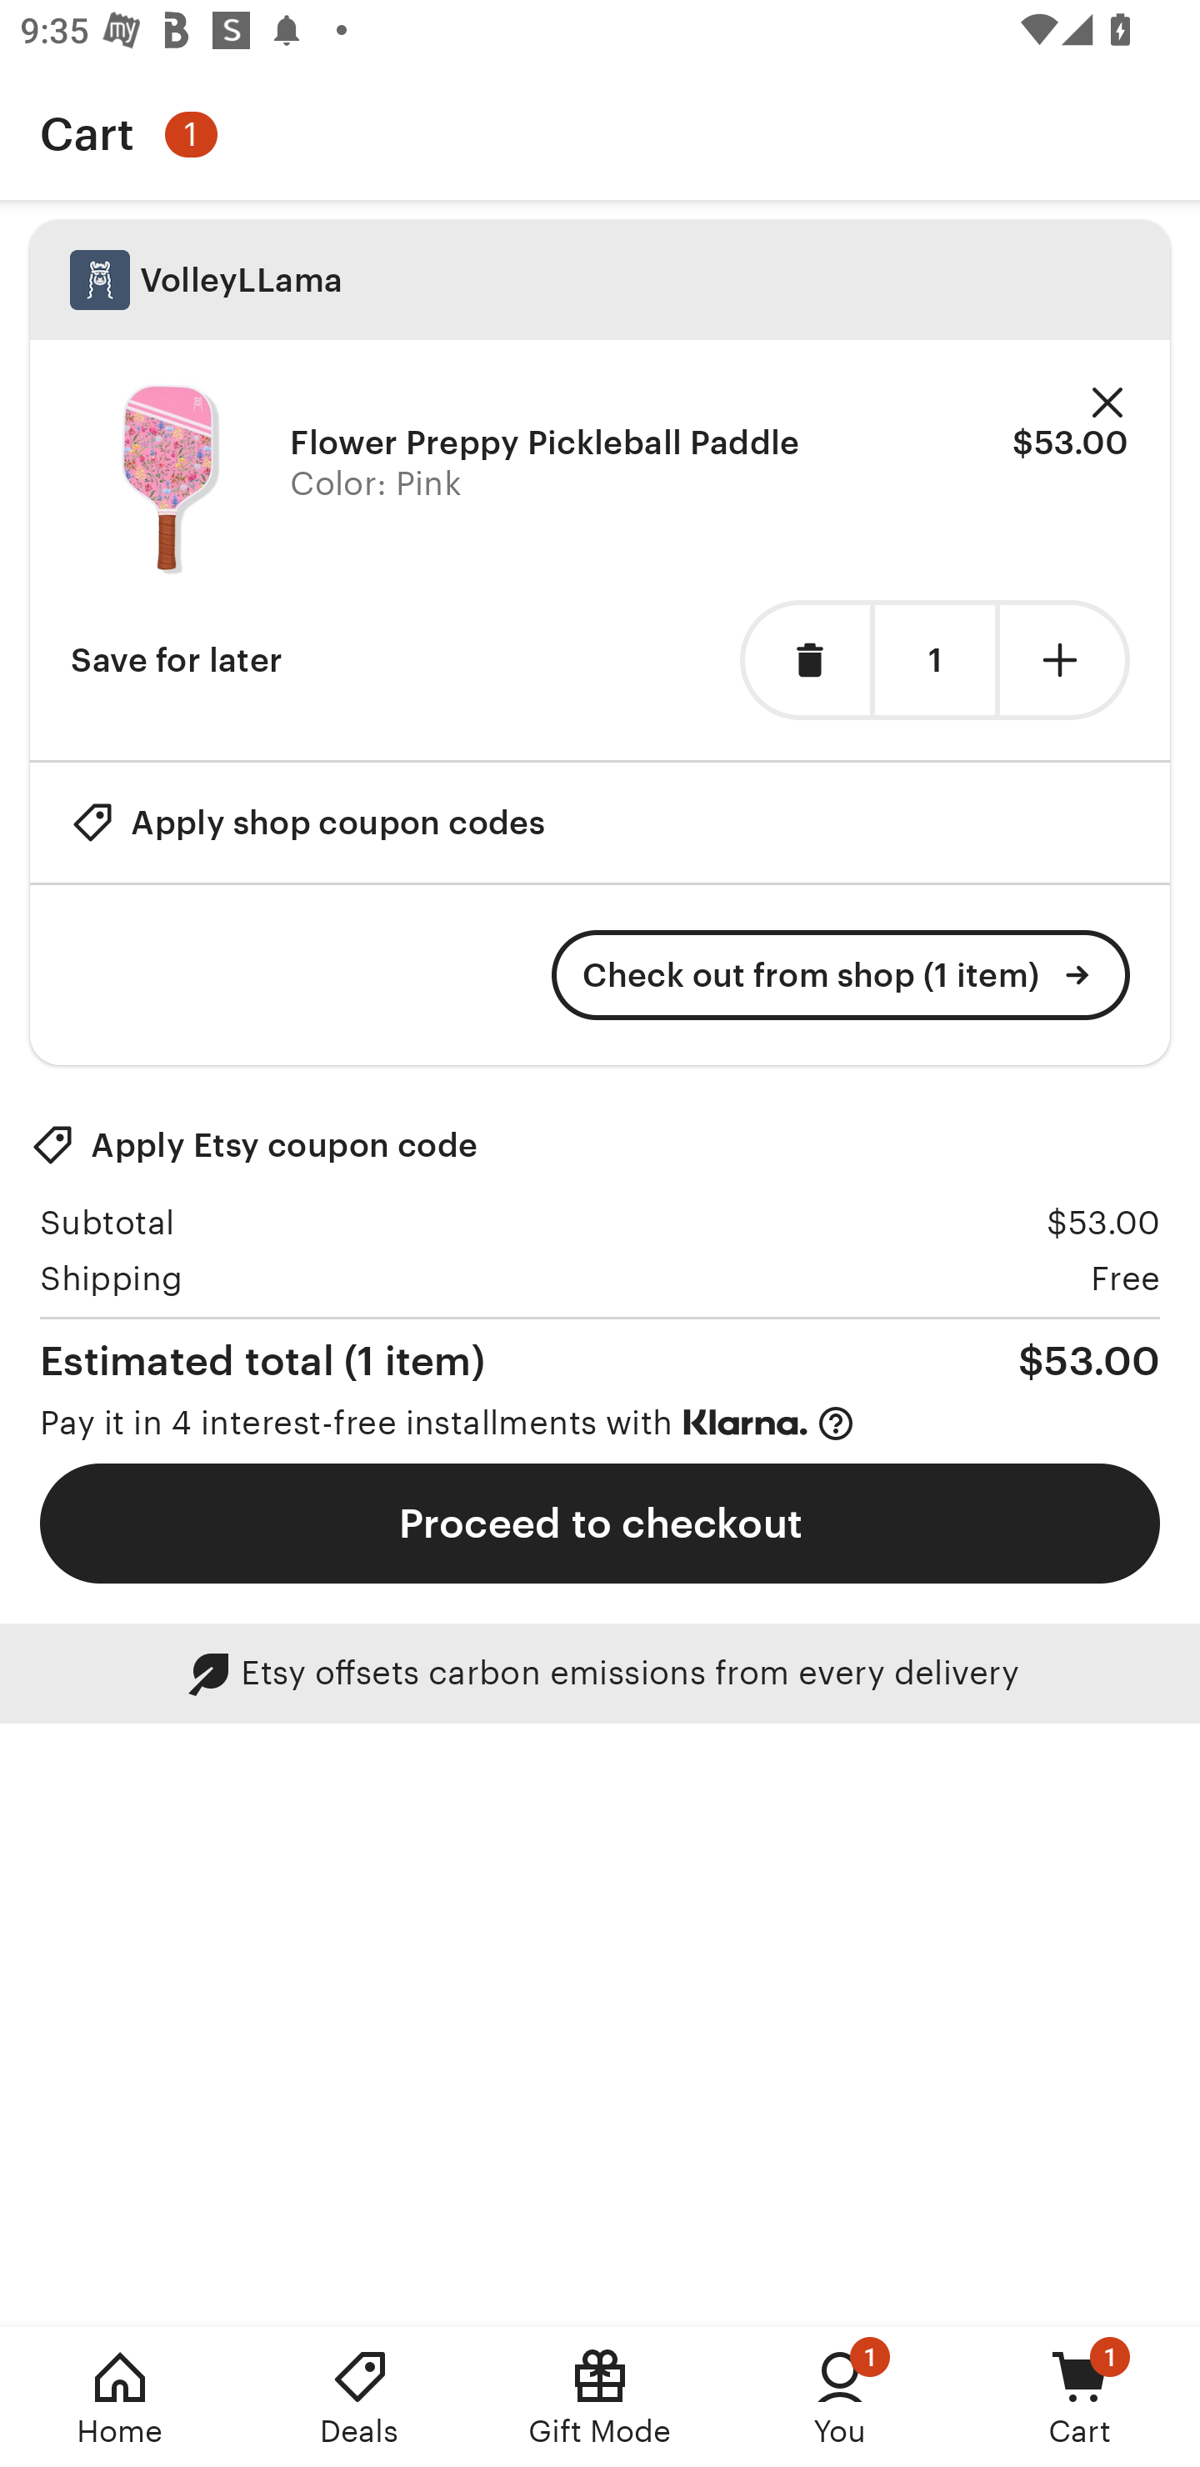 This screenshot has width=1200, height=2467. Describe the element at coordinates (1107, 403) in the screenshot. I see `Remove` at that location.